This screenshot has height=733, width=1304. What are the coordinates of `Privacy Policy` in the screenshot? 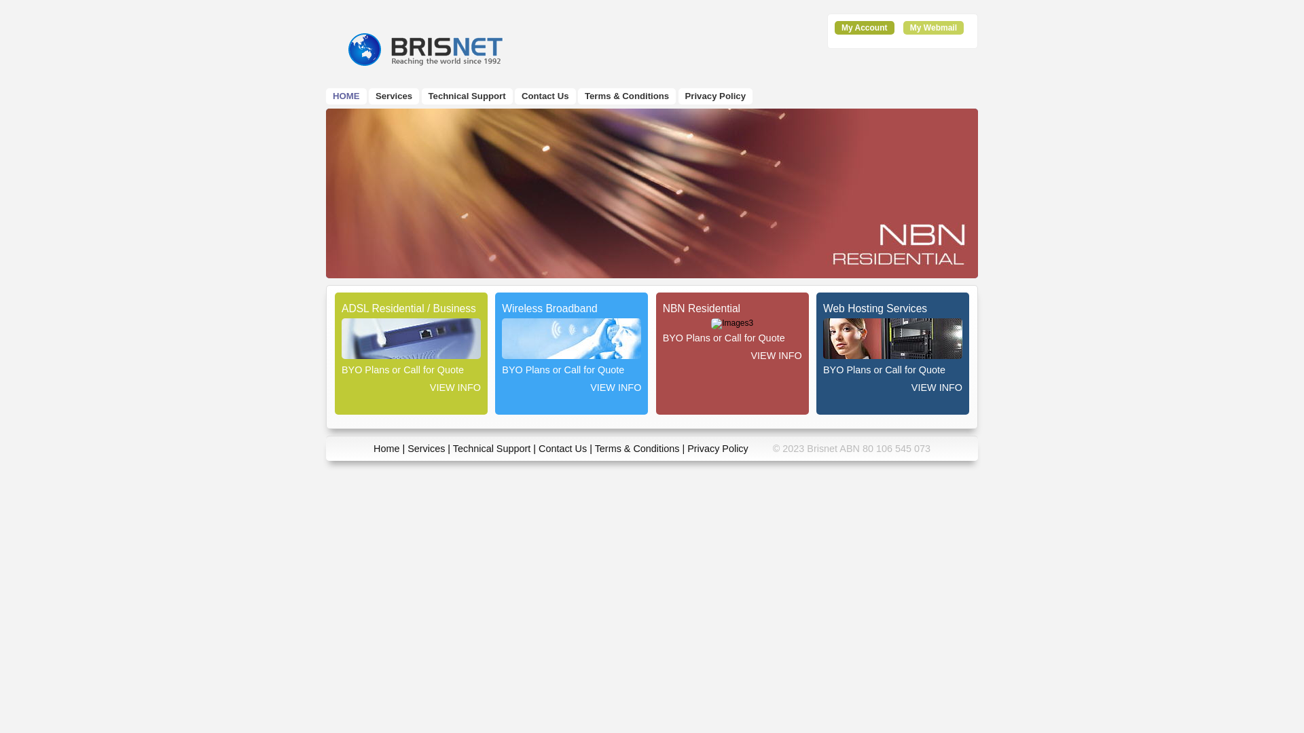 It's located at (716, 96).